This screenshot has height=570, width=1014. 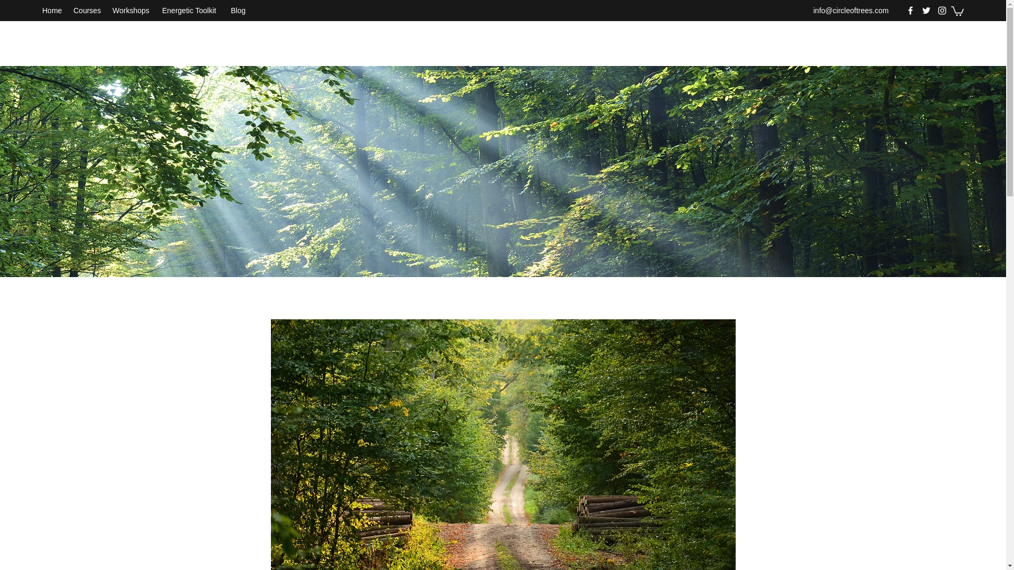 I want to click on Courses, so click(x=88, y=11).